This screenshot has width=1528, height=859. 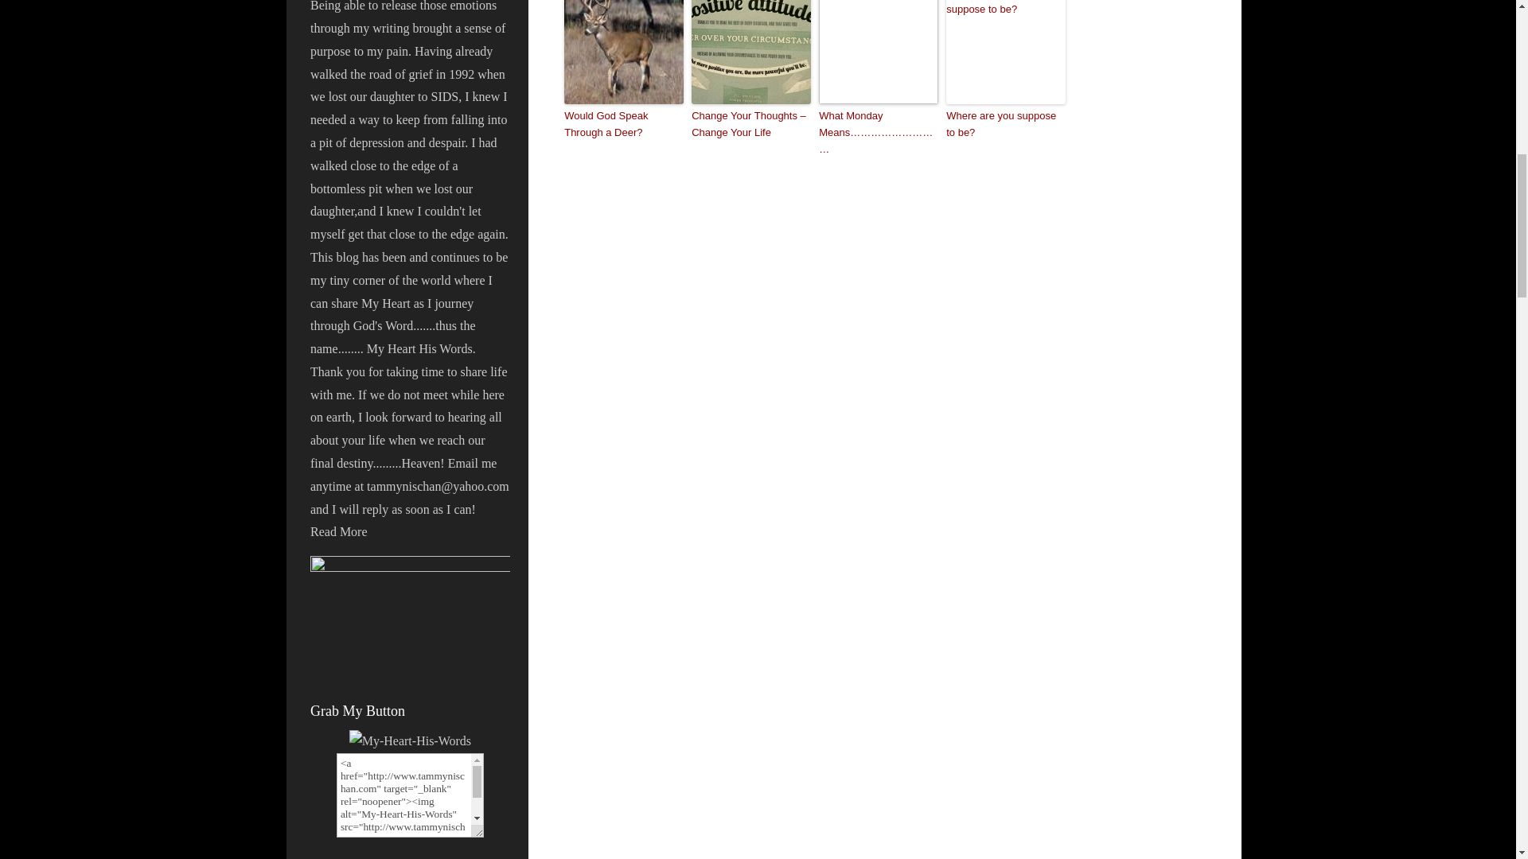 I want to click on Would God Speak Through a Deer?, so click(x=623, y=125).